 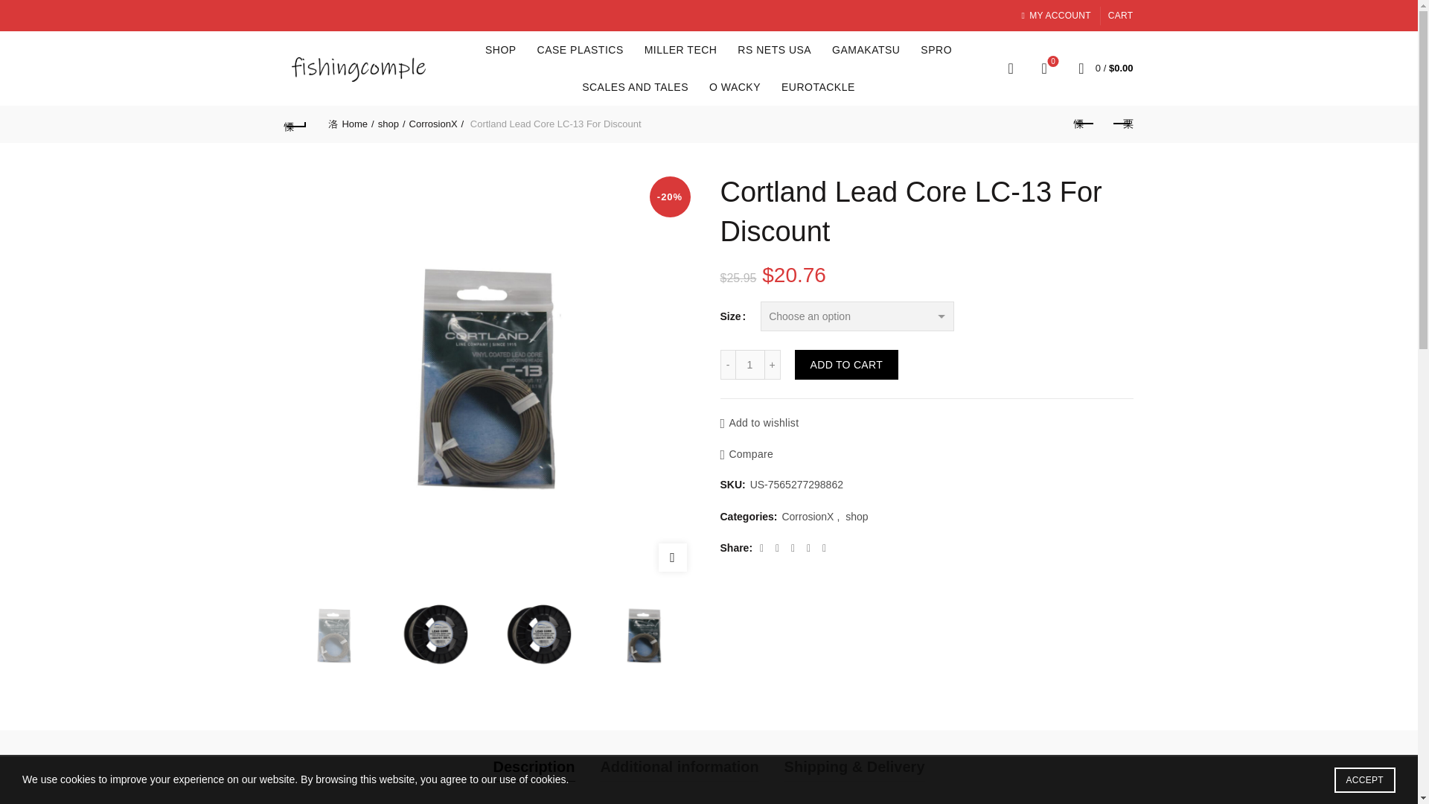 I want to click on Search, so click(x=30, y=45).